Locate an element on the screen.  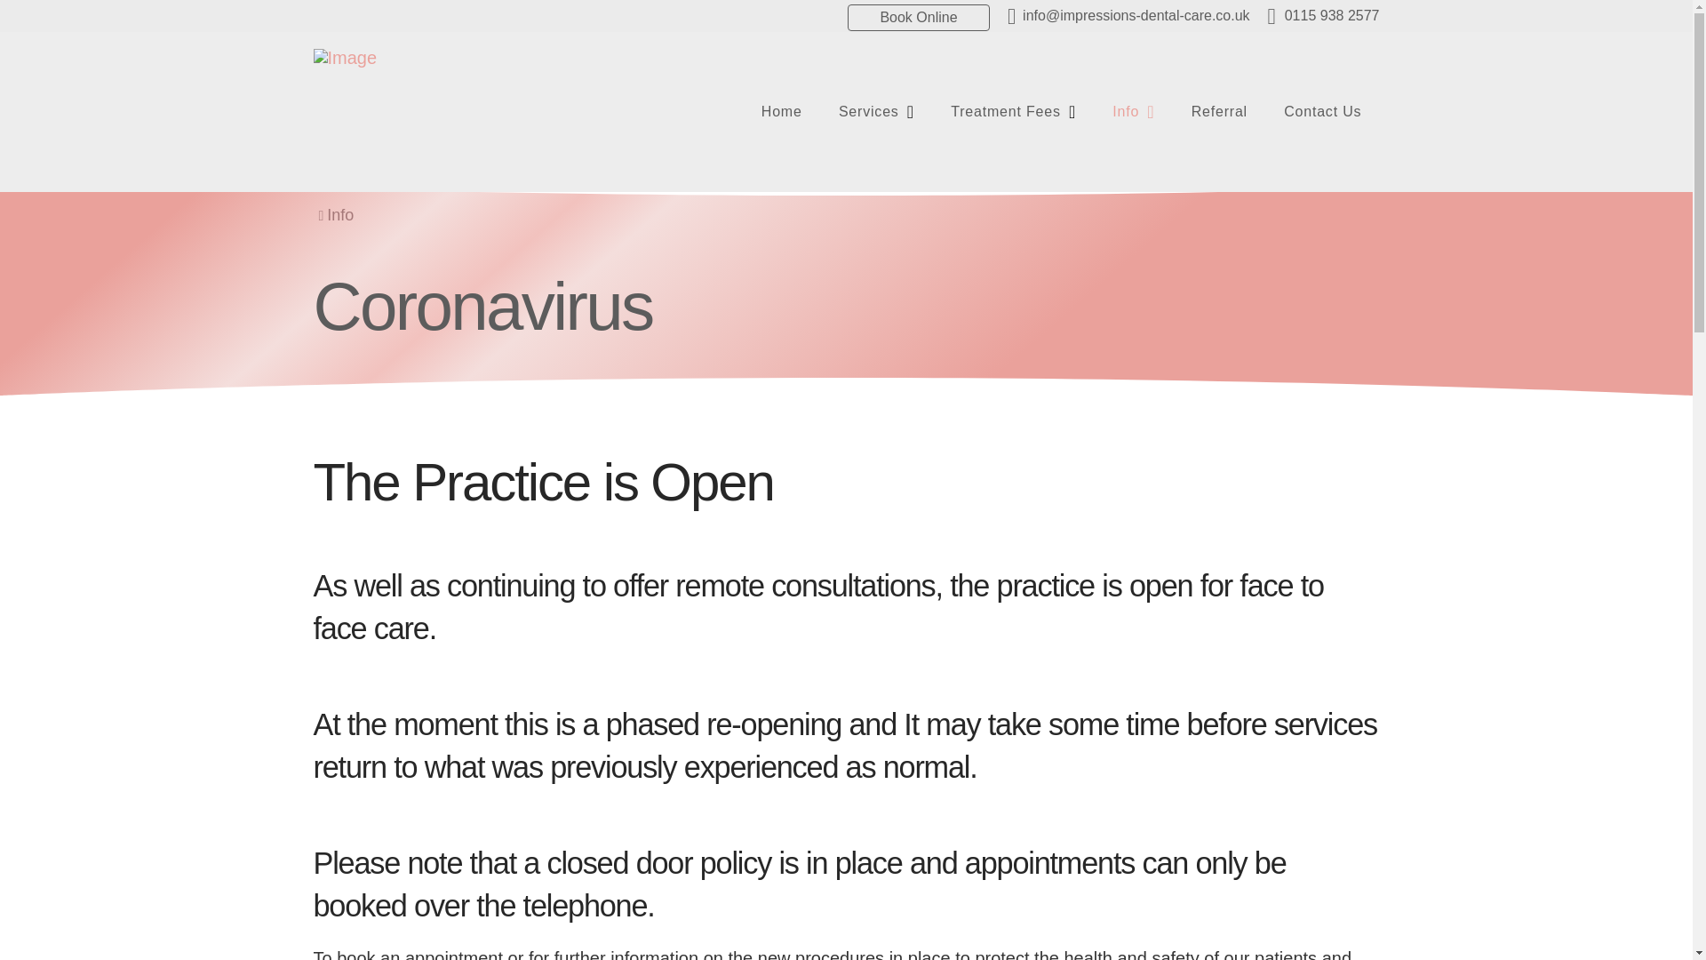
Treatment Fees is located at coordinates (1012, 112).